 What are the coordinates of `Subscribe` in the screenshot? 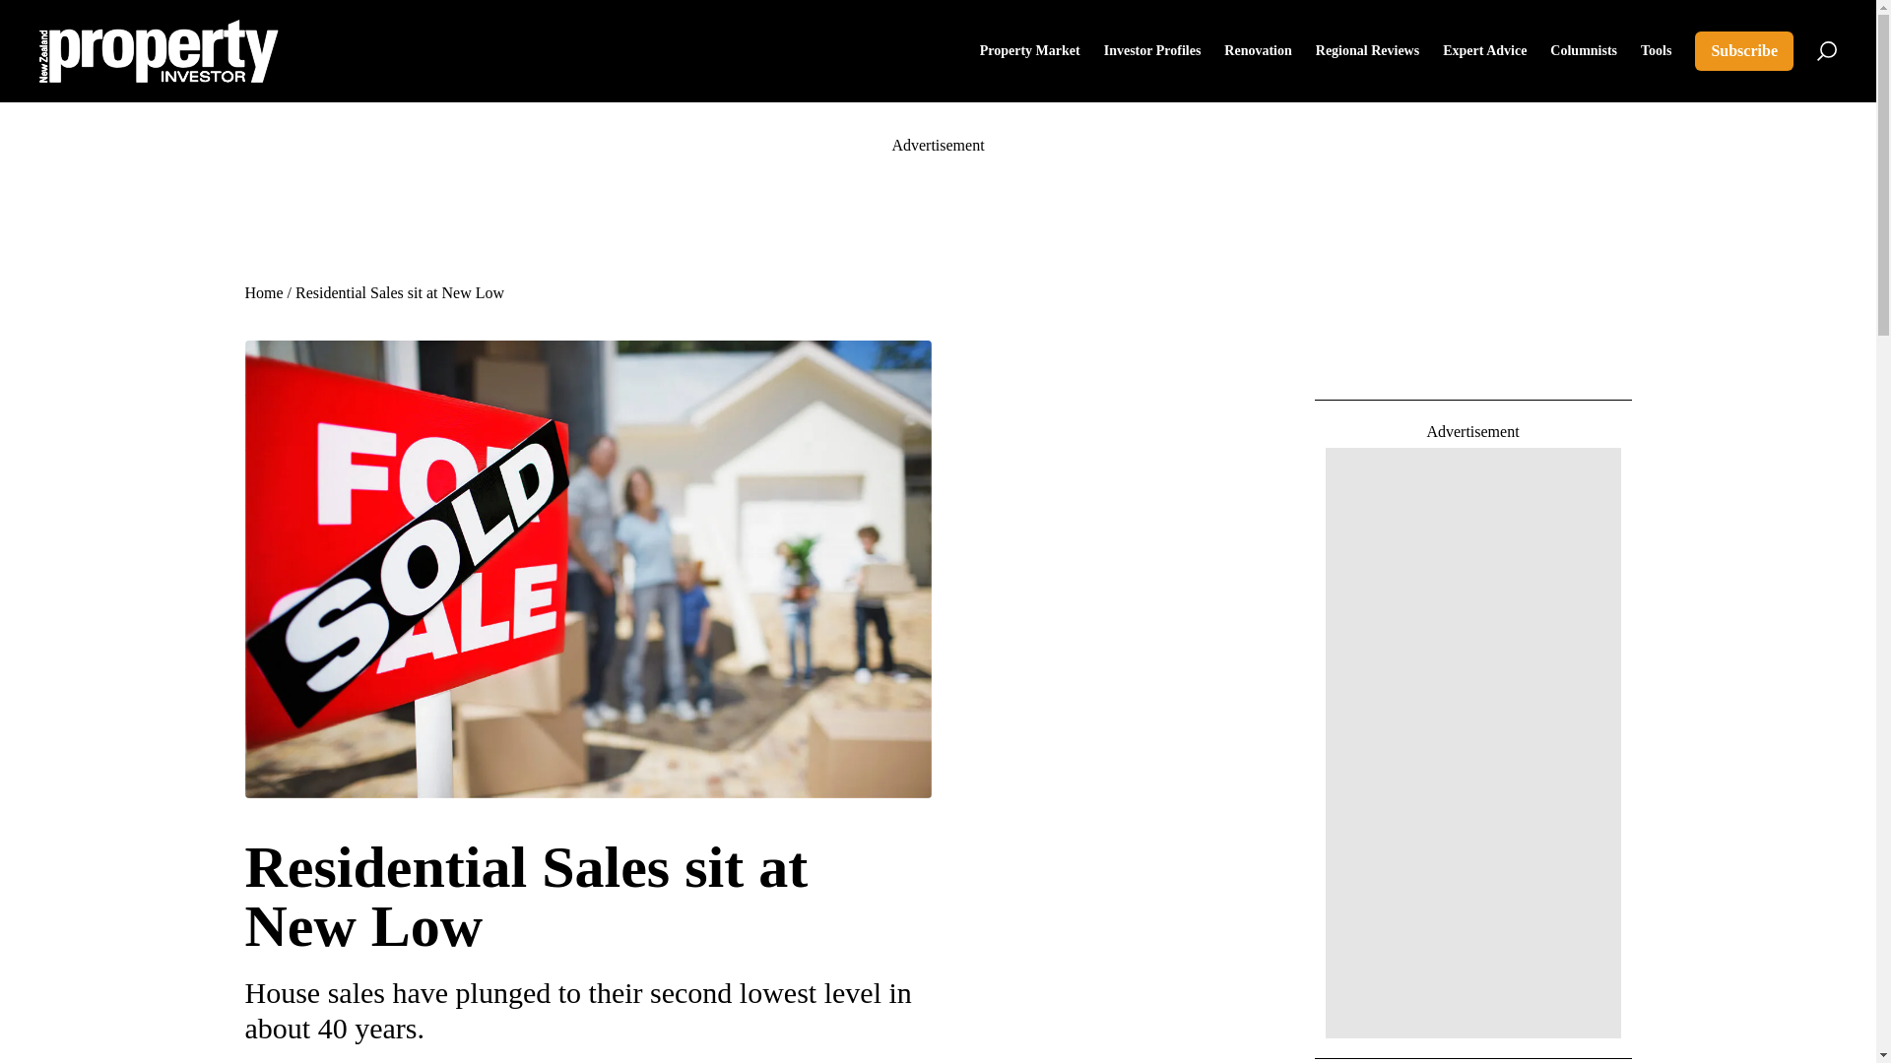 It's located at (1743, 51).